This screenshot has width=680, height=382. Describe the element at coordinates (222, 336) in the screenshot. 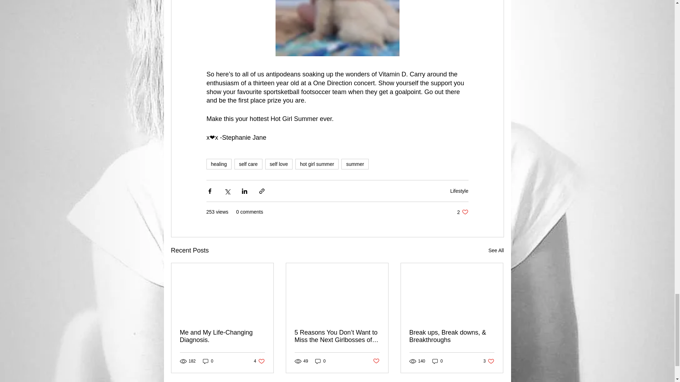

I see `Lifestyle` at that location.